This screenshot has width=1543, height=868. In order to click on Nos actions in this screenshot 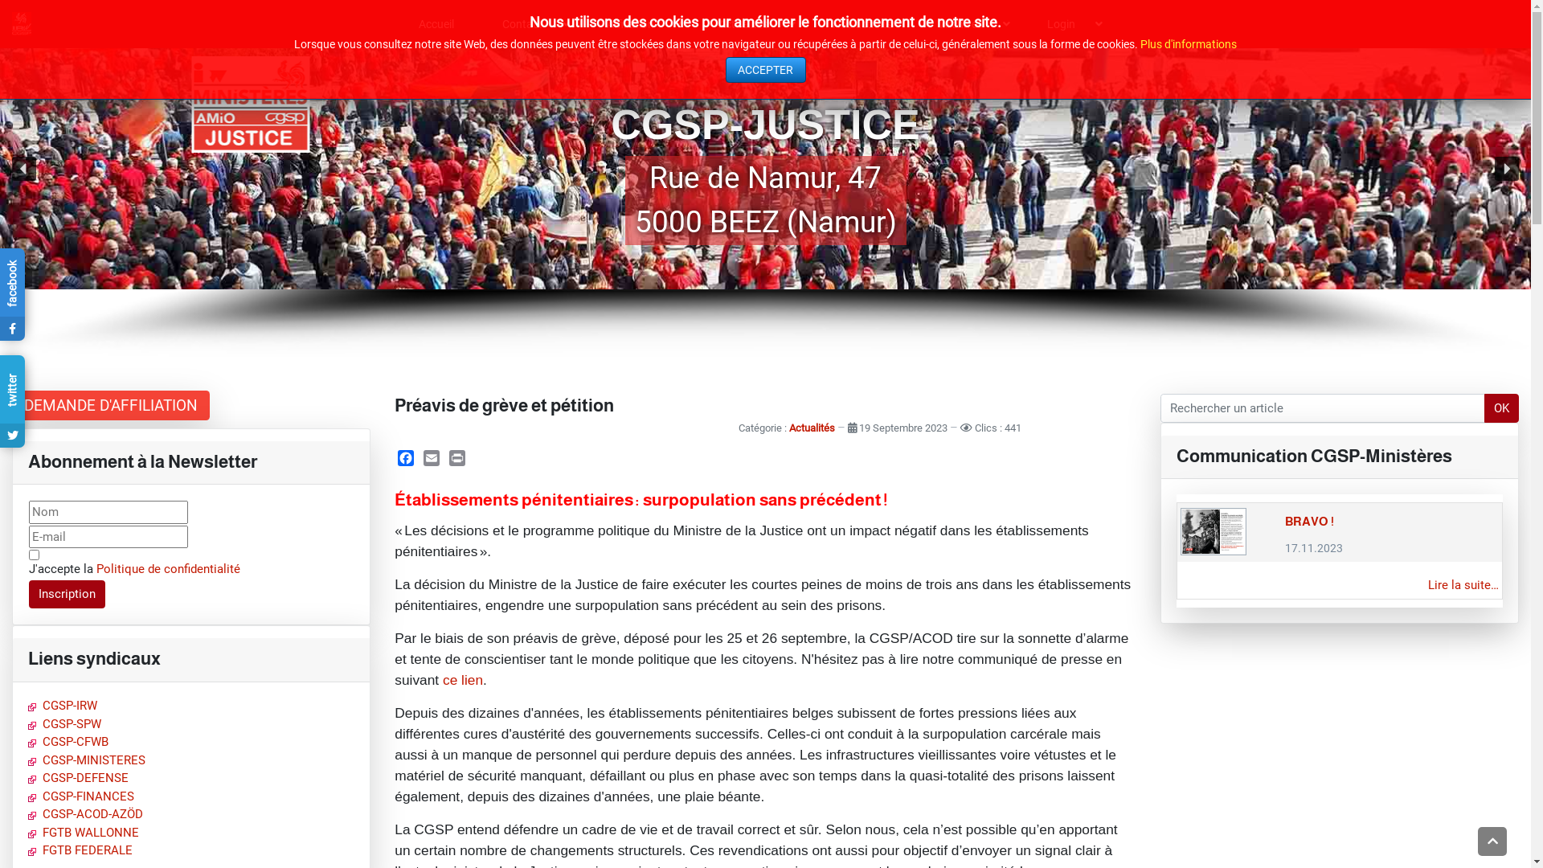, I will do `click(862, 24)`.